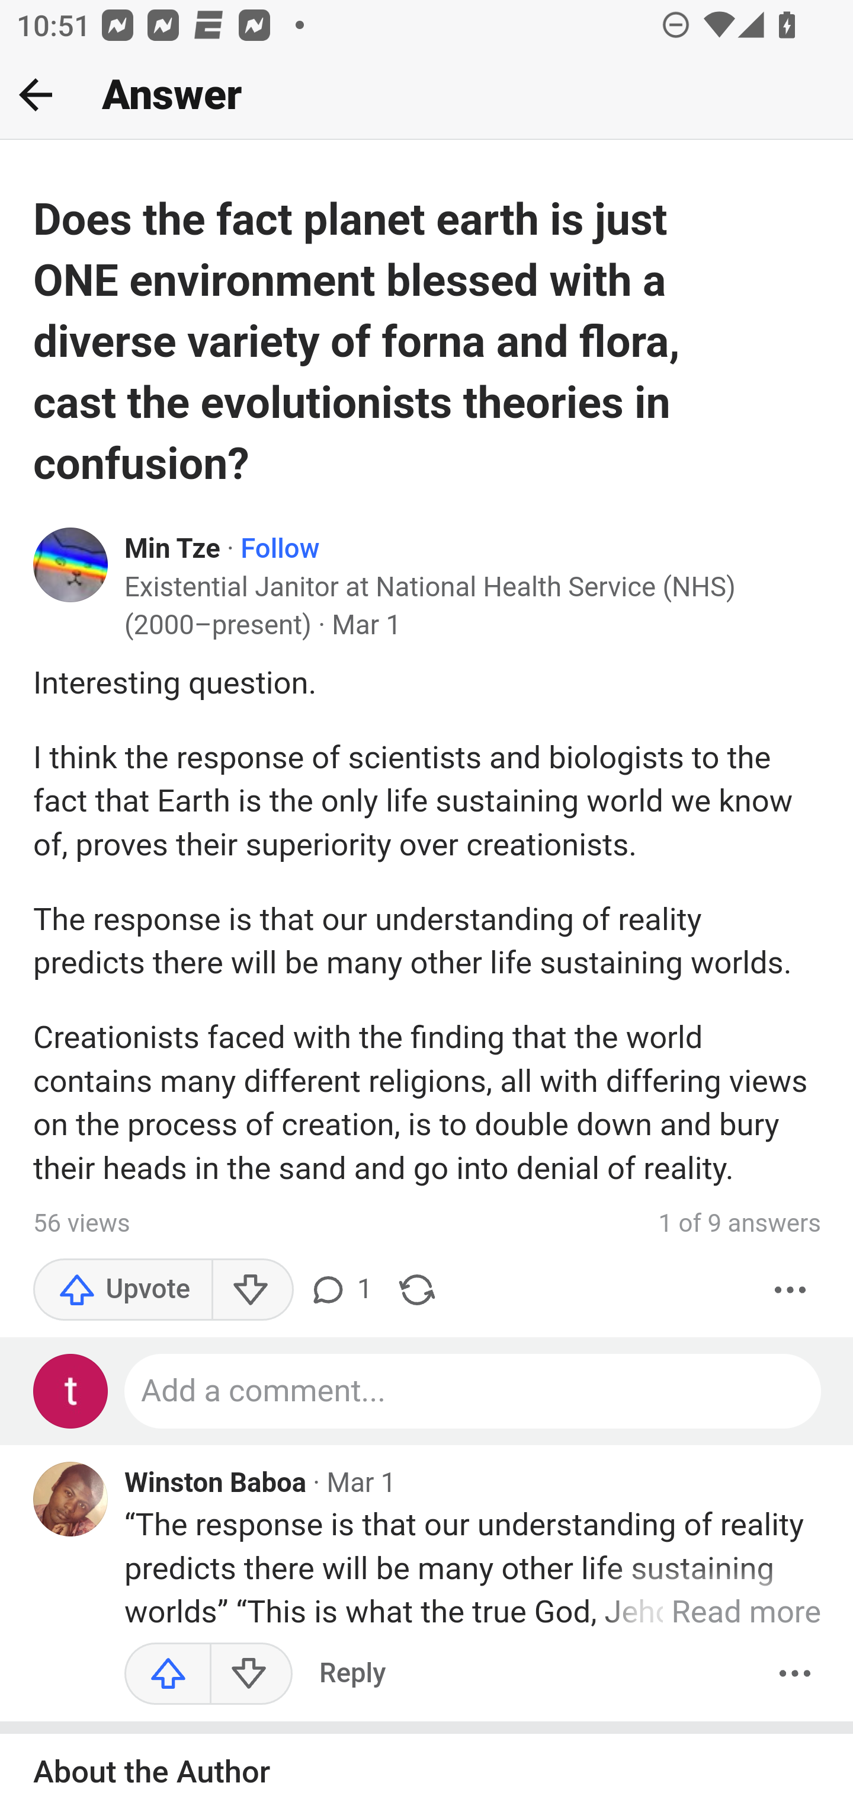 The image size is (853, 1802). I want to click on 1 comment, so click(339, 1290).